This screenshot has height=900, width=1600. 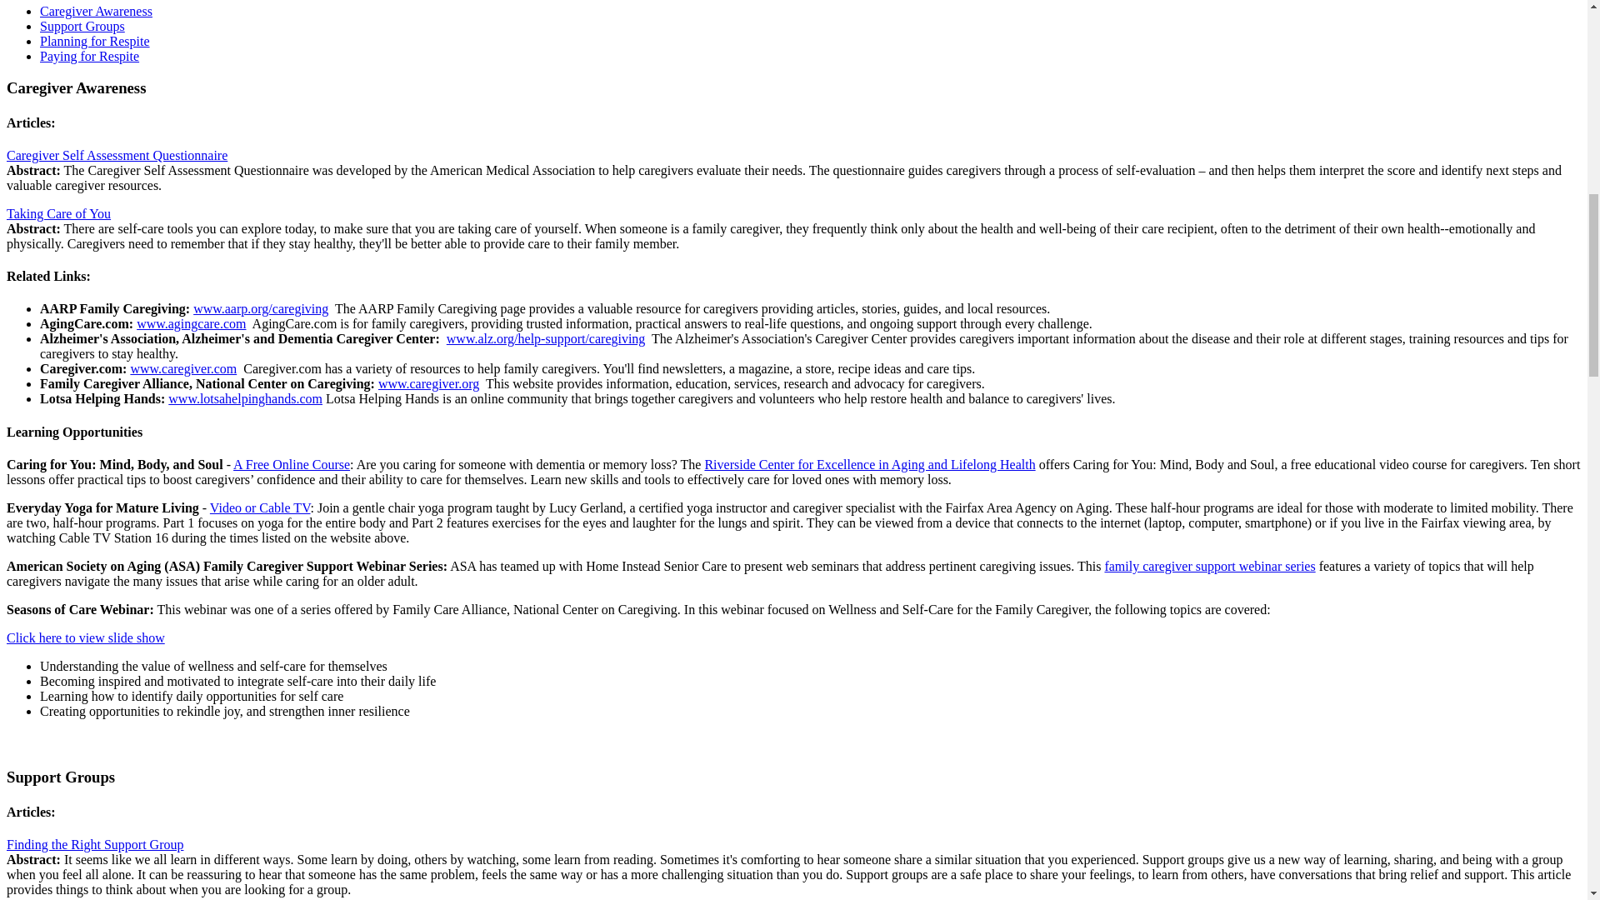 I want to click on family caregiver support webinar series, so click(x=1209, y=565).